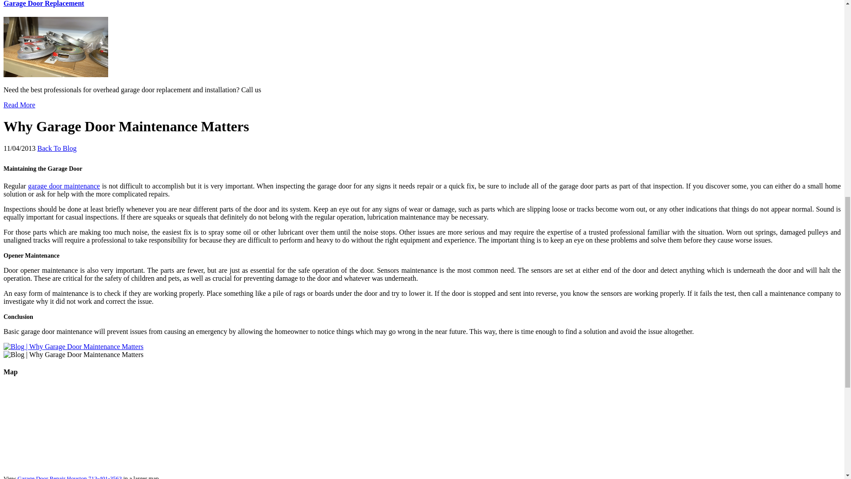  I want to click on Back To Blog, so click(57, 148).